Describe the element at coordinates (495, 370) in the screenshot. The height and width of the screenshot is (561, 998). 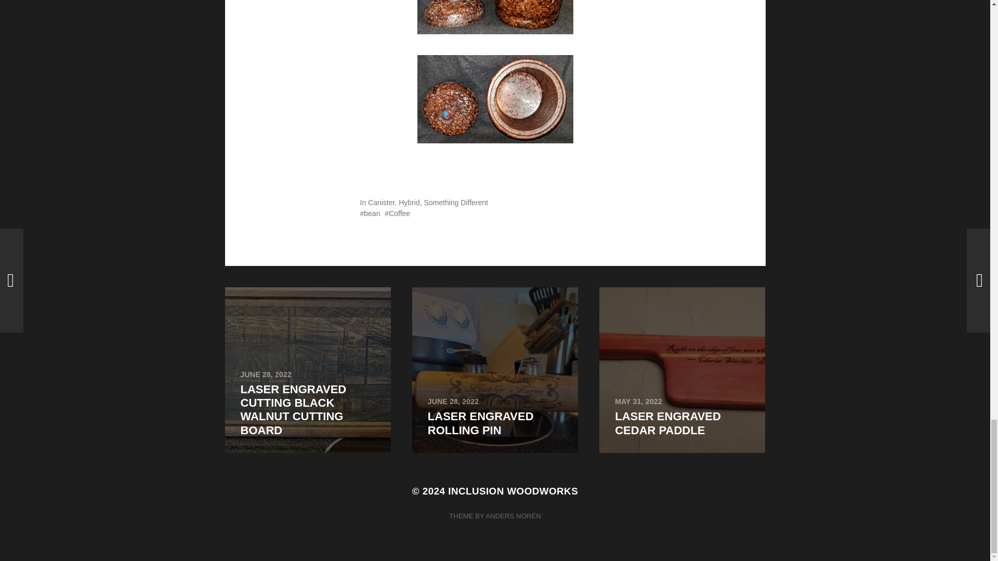
I see `Hybrid` at that location.